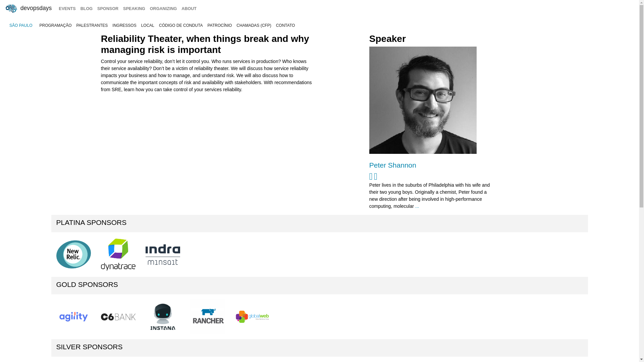  What do you see at coordinates (252, 316) in the screenshot?
I see `globalweb` at bounding box center [252, 316].